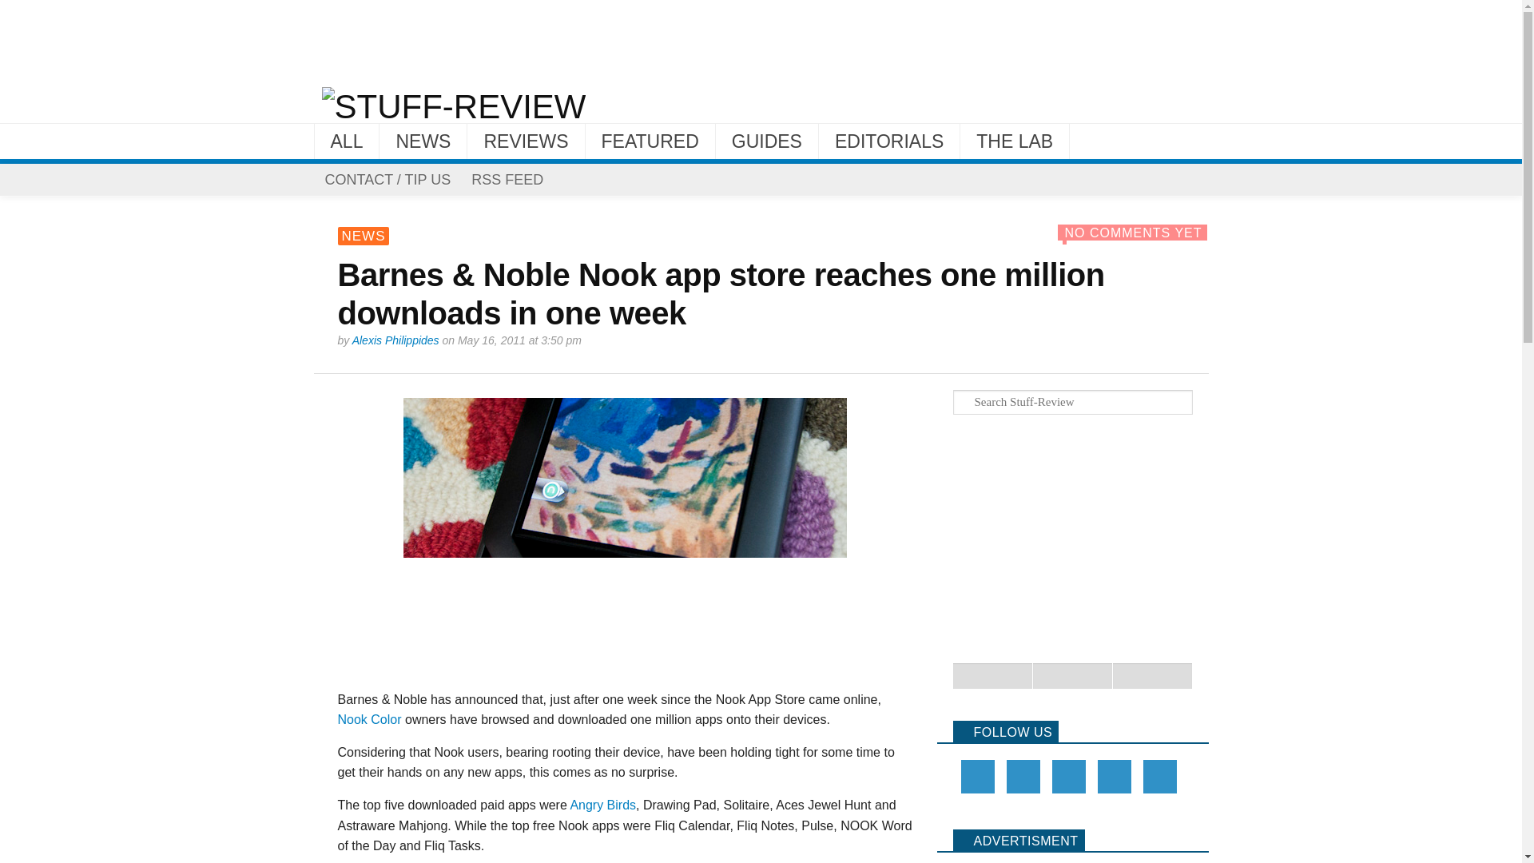 This screenshot has height=863, width=1534. Describe the element at coordinates (347, 141) in the screenshot. I see `ALL` at that location.